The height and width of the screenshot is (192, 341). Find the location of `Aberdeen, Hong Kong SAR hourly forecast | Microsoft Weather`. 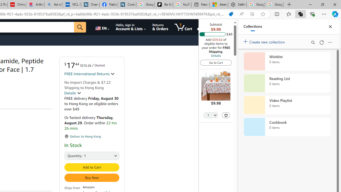

Aberdeen, Hong Kong SAR hourly forecast | Microsoft Weather is located at coordinates (219, 5).